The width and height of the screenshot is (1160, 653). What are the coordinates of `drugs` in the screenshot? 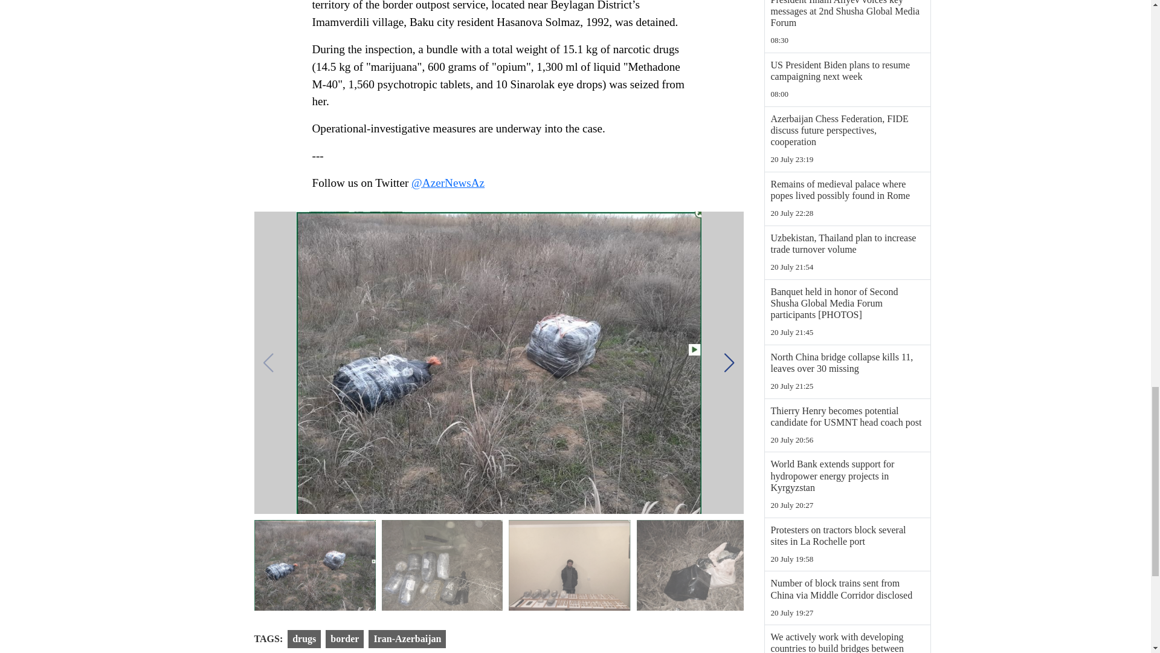 It's located at (304, 639).